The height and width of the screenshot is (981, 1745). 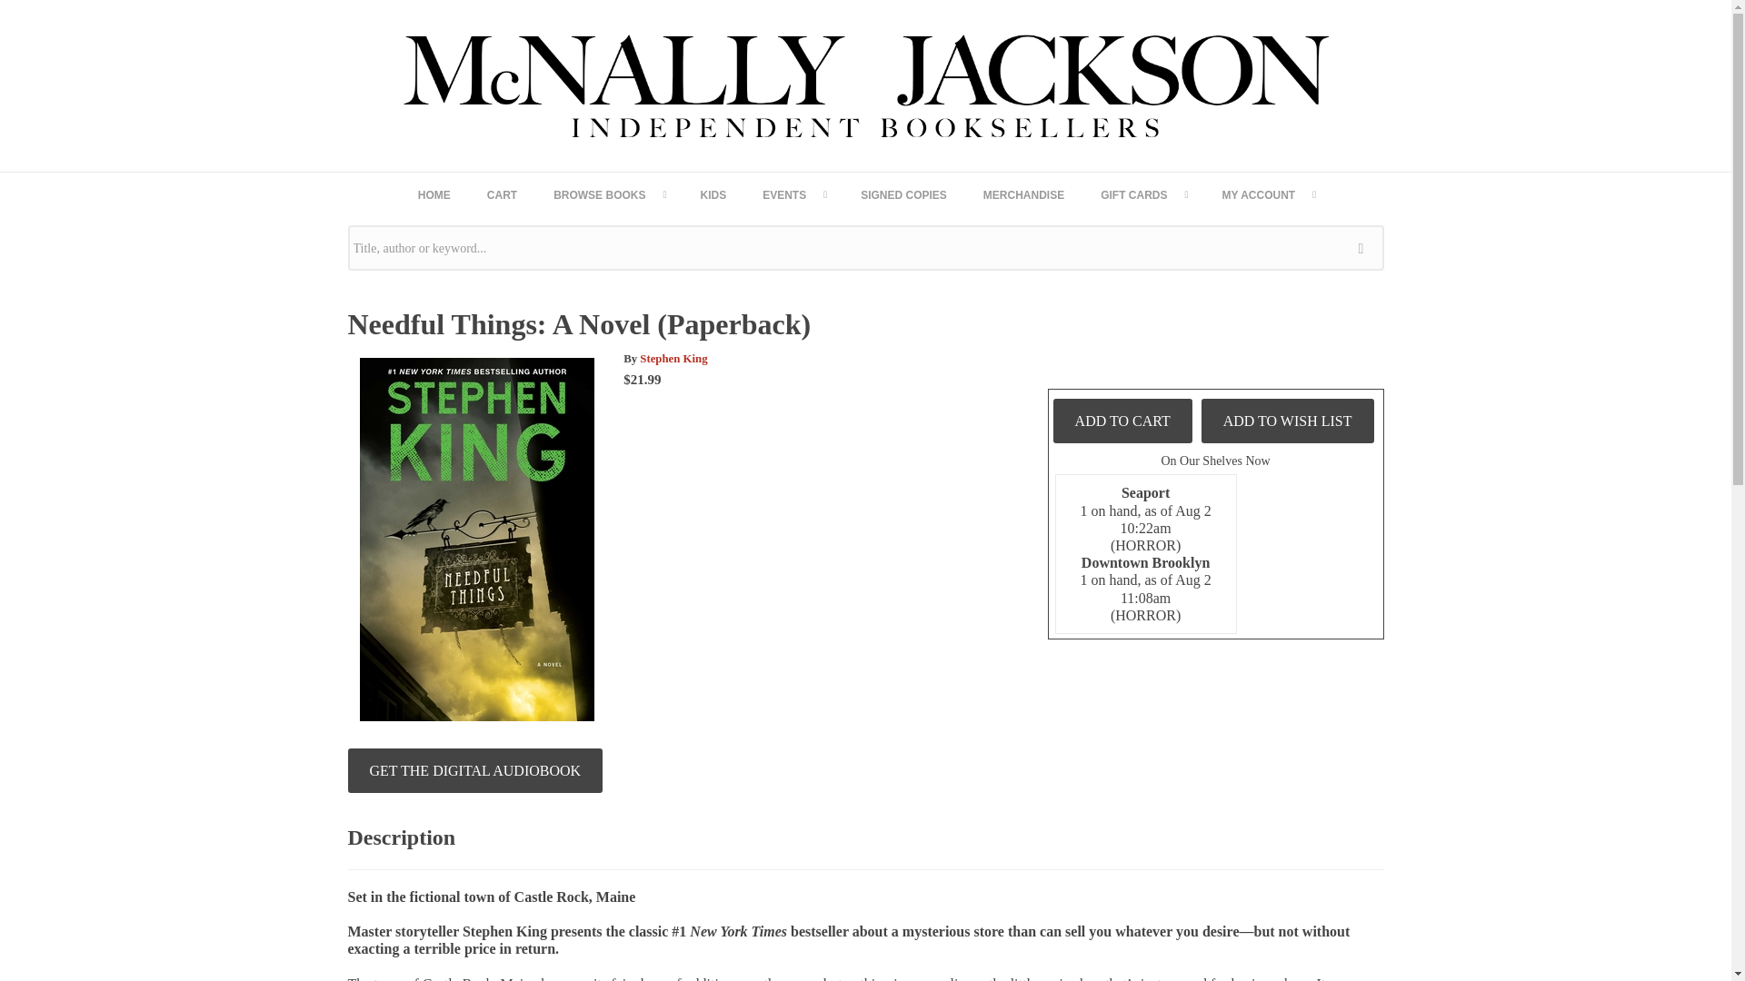 What do you see at coordinates (1142, 194) in the screenshot?
I see `GIFT CARDS` at bounding box center [1142, 194].